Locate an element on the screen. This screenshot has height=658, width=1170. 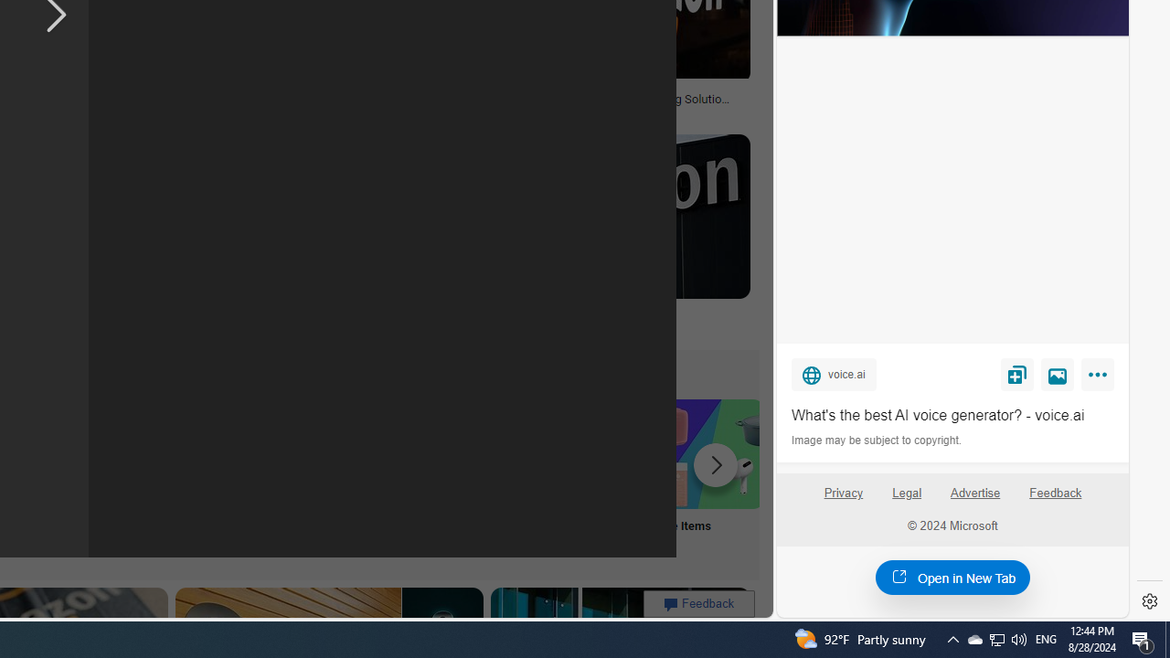
Image may be subject to copyright. is located at coordinates (877, 440).